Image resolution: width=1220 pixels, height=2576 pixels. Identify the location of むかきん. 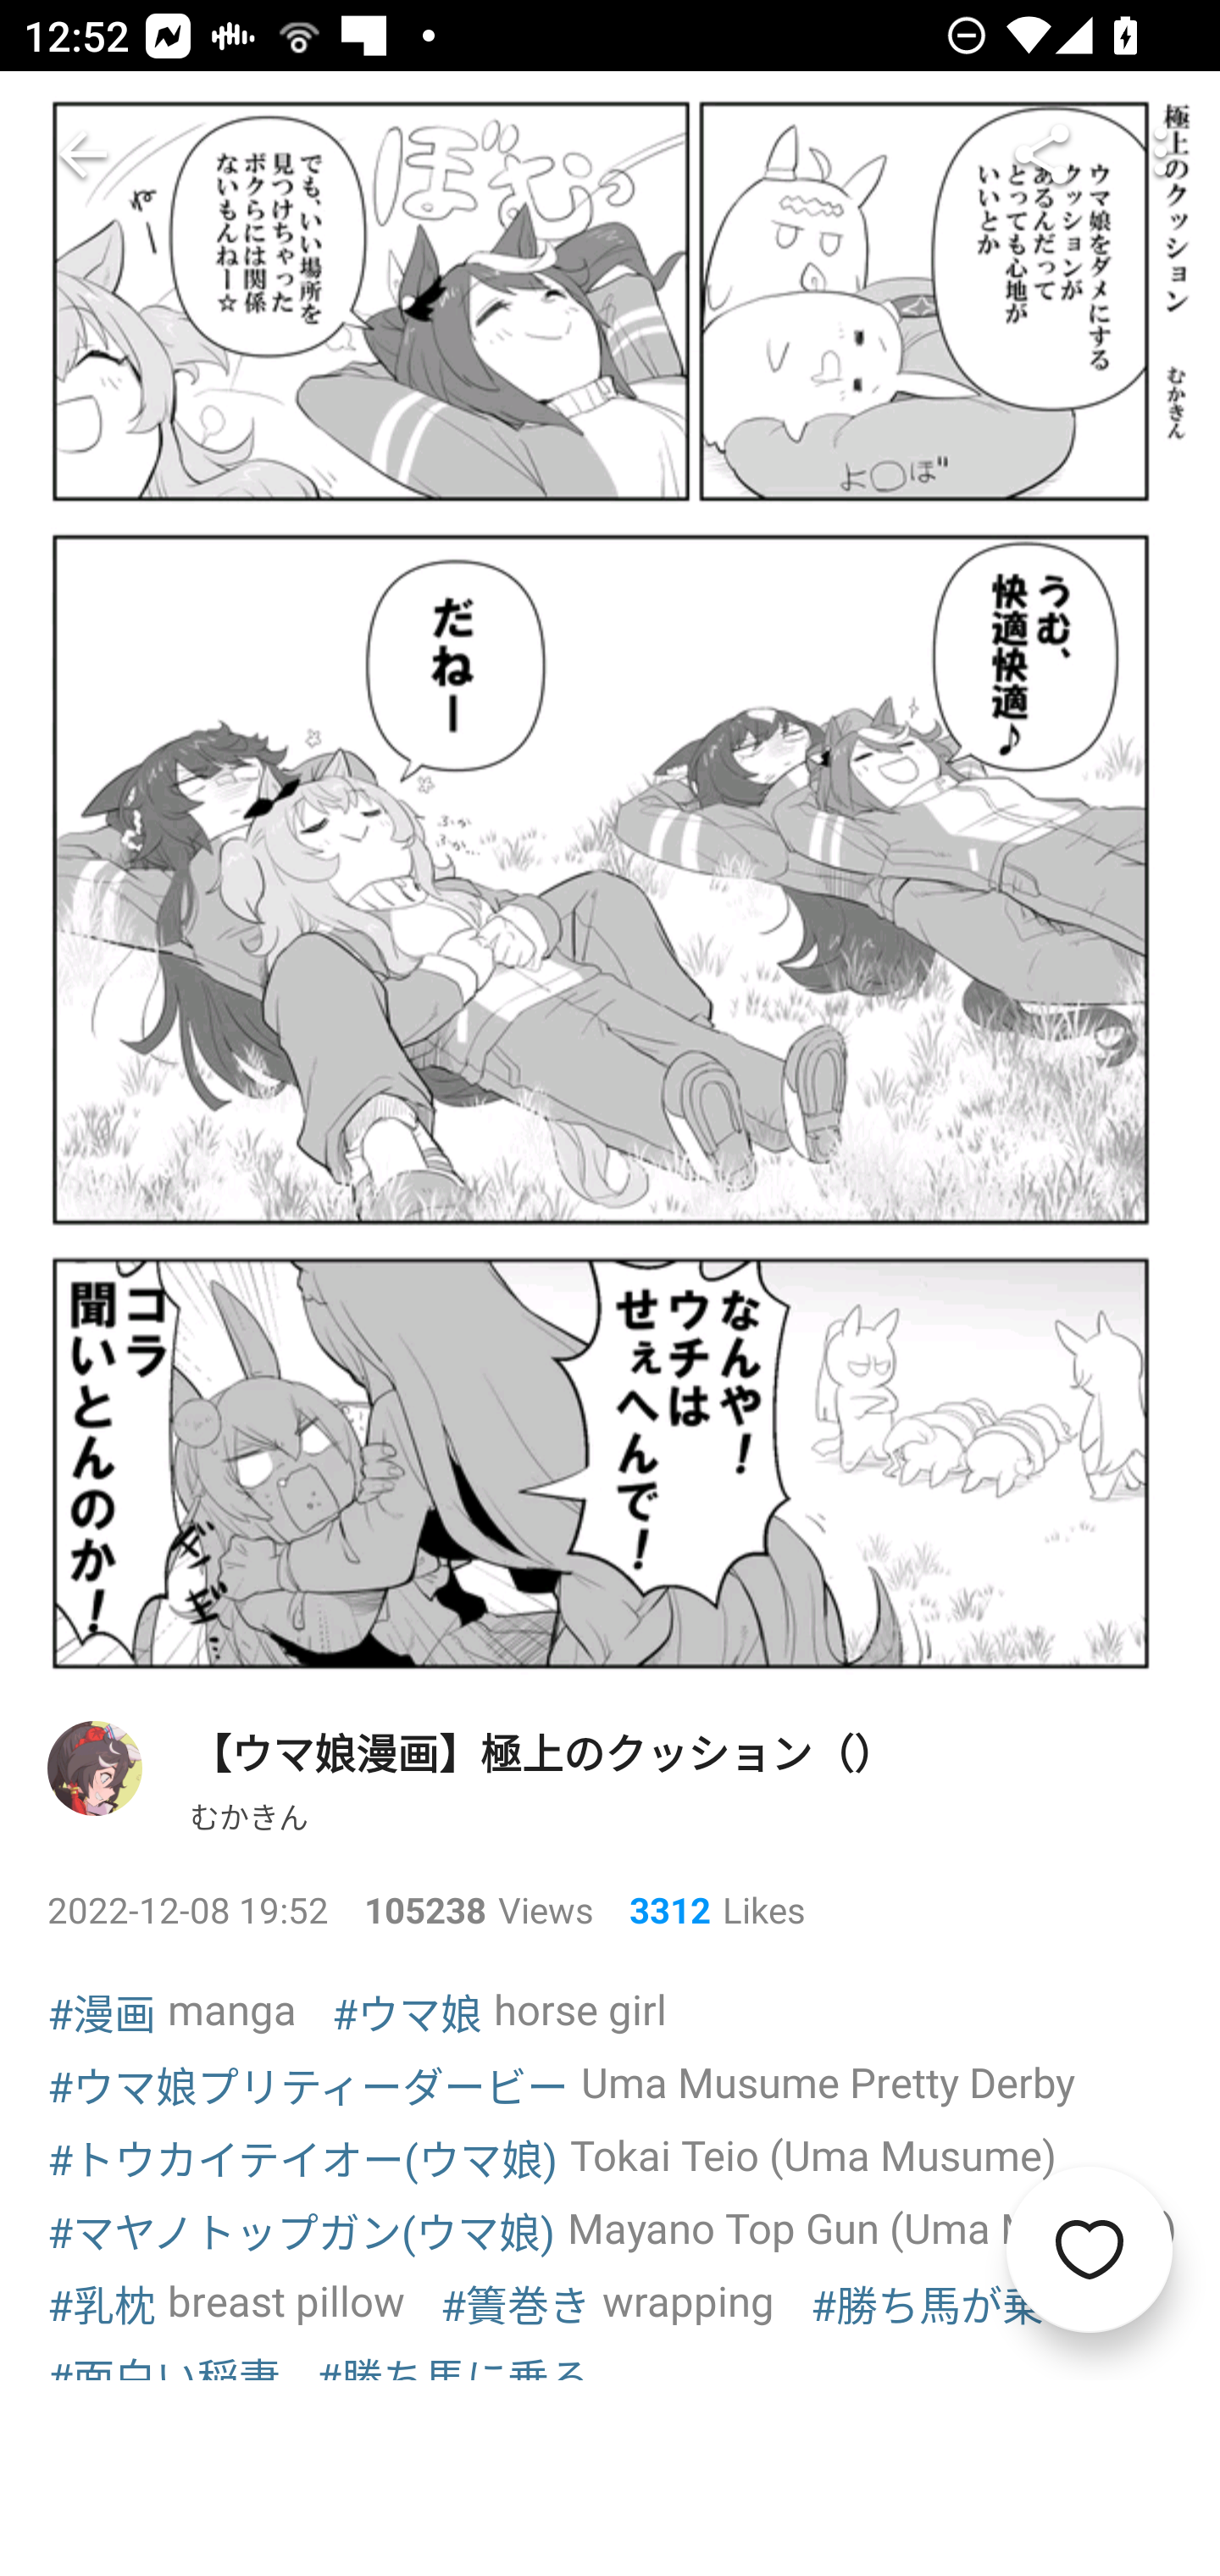
(249, 1814).